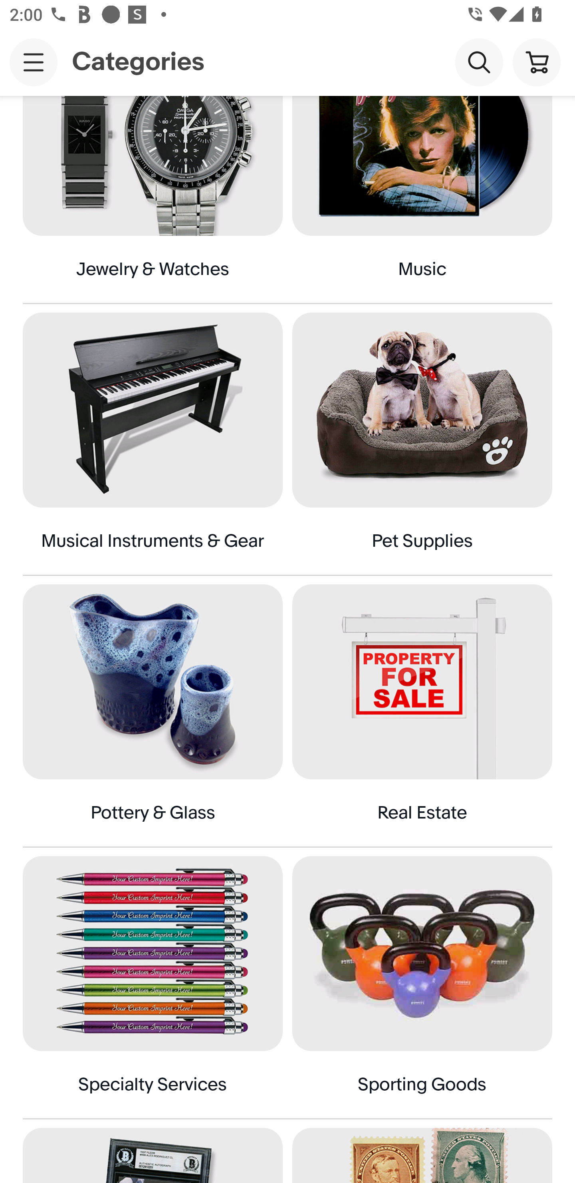 The image size is (575, 1183). Describe the element at coordinates (153, 715) in the screenshot. I see `Pottery & Glass` at that location.